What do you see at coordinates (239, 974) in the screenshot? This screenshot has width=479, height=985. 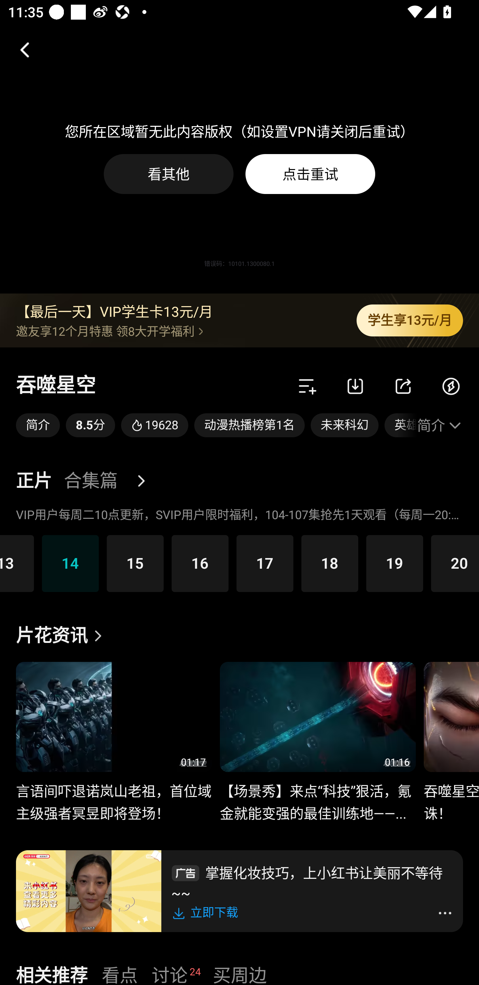 I see `买周边` at bounding box center [239, 974].